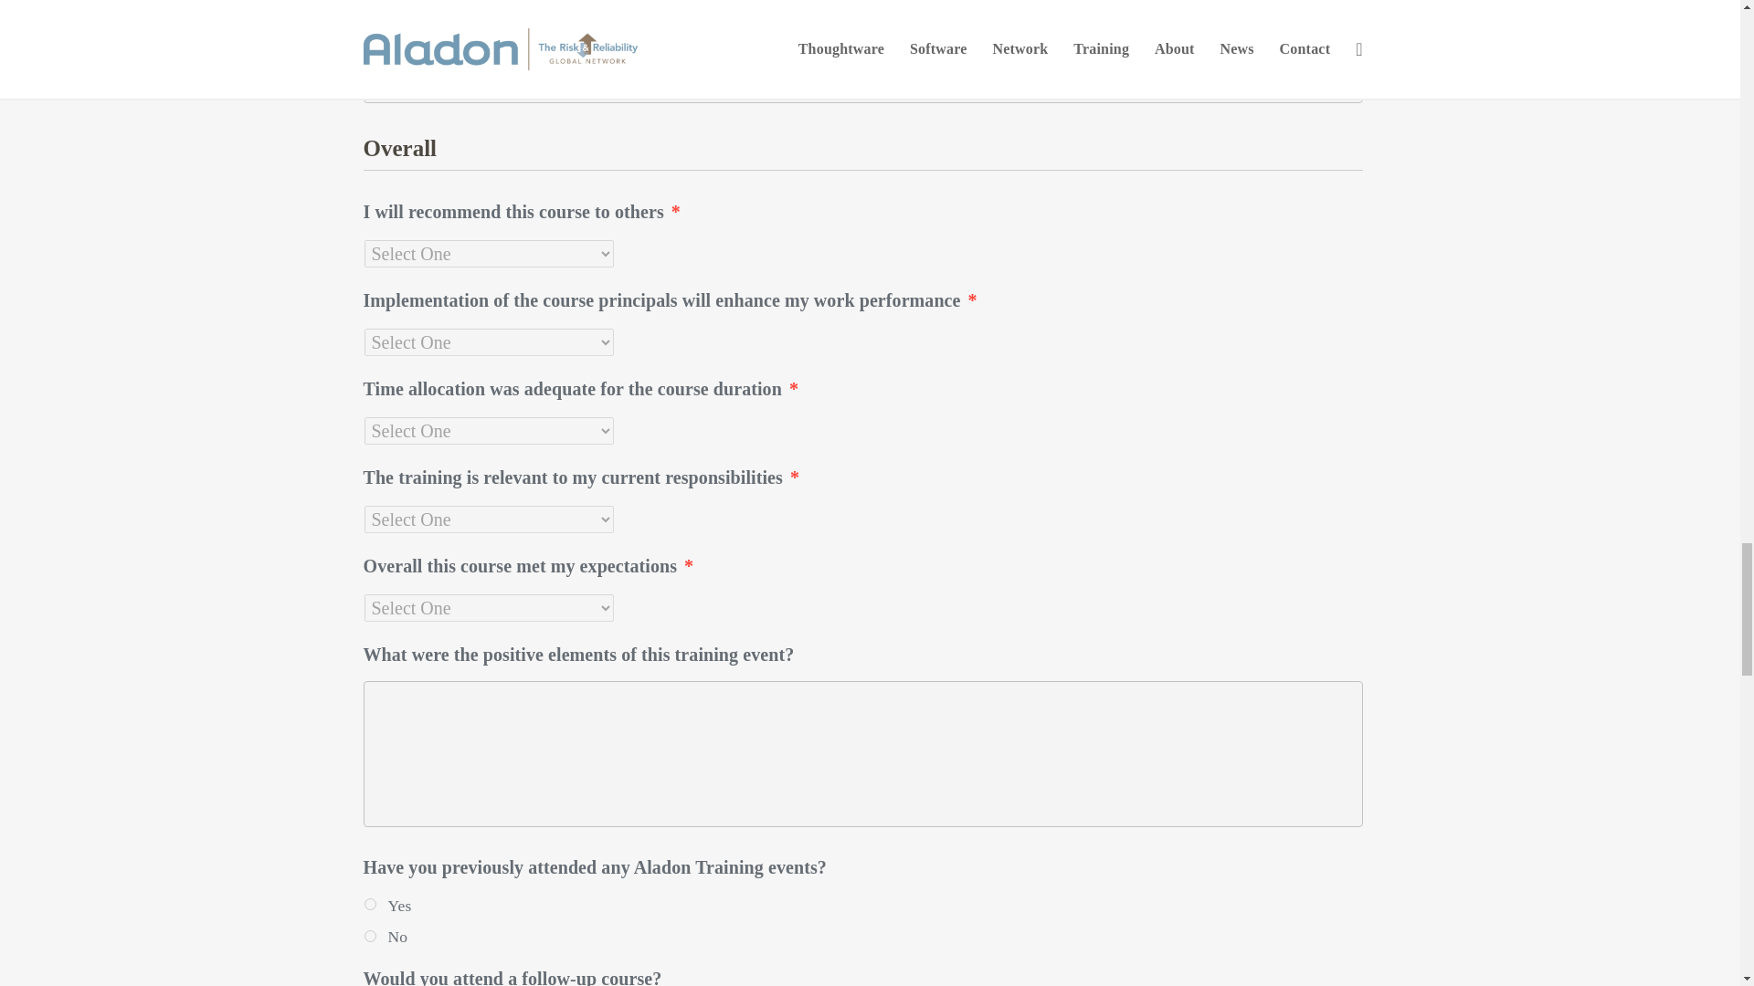 The height and width of the screenshot is (986, 1754). Describe the element at coordinates (369, 904) in the screenshot. I see `Yes` at that location.